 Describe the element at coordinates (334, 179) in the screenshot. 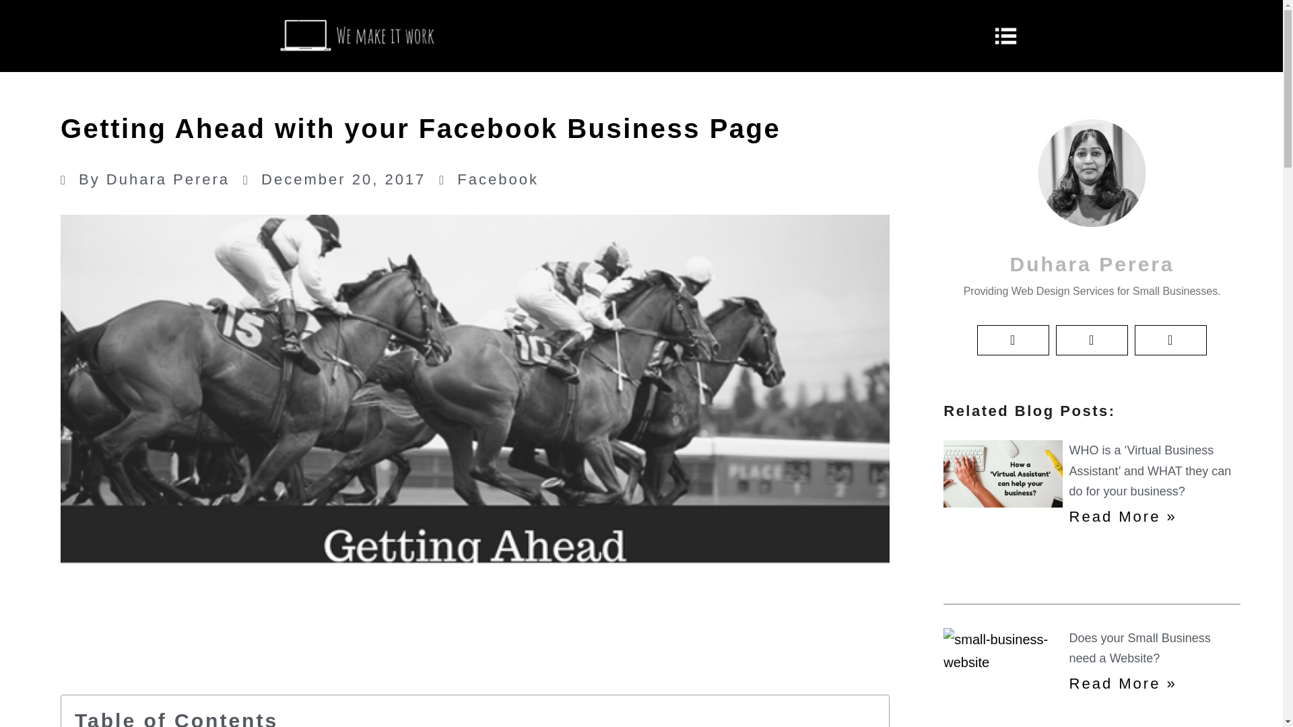

I see `December 20, 2017` at that location.